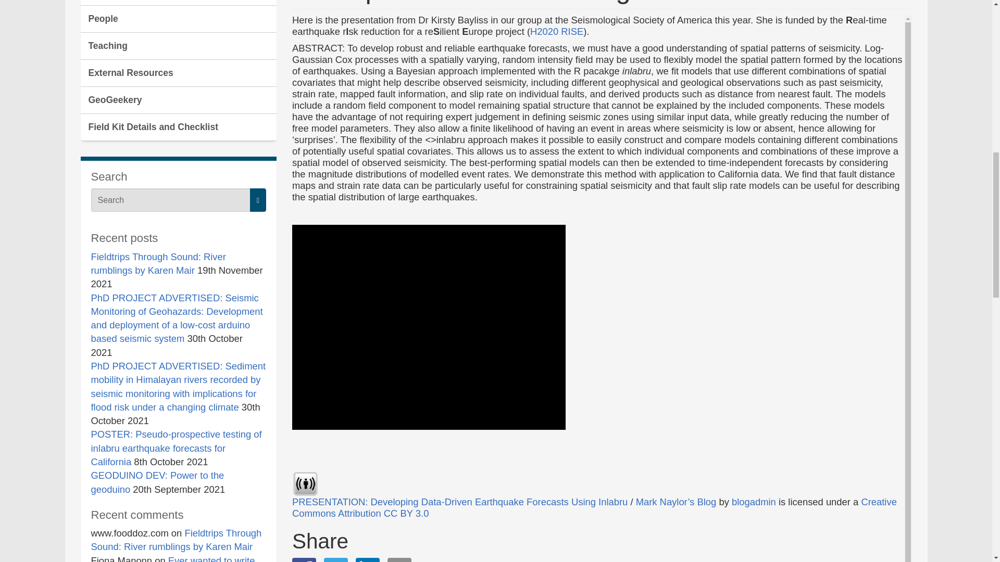  What do you see at coordinates (178, 46) in the screenshot?
I see `Teaching` at bounding box center [178, 46].